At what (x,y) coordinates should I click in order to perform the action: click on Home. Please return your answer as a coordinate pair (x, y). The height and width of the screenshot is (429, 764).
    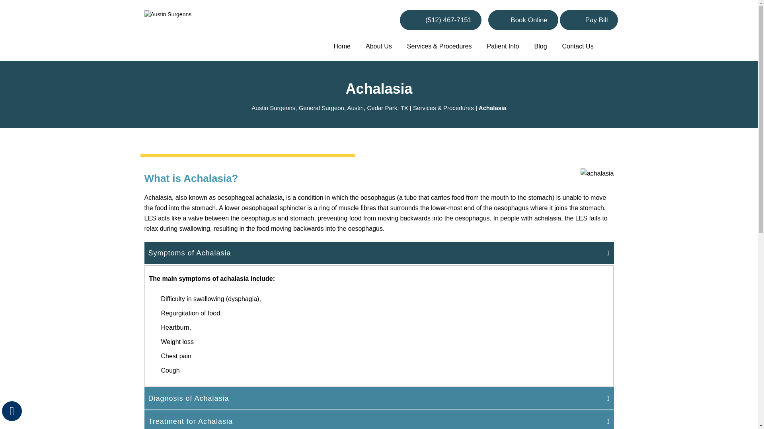
    Looking at the image, I should click on (342, 48).